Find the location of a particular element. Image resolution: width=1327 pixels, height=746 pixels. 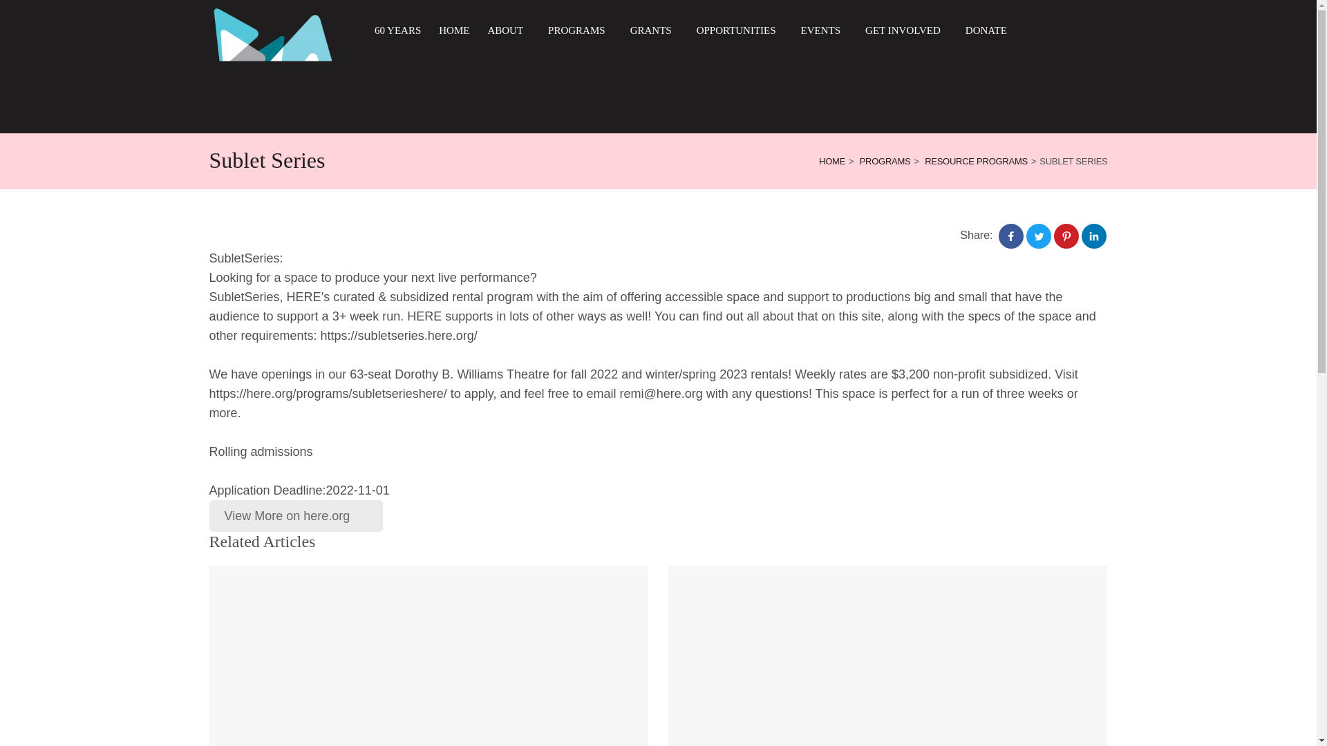

Pinterest is located at coordinates (1066, 236).